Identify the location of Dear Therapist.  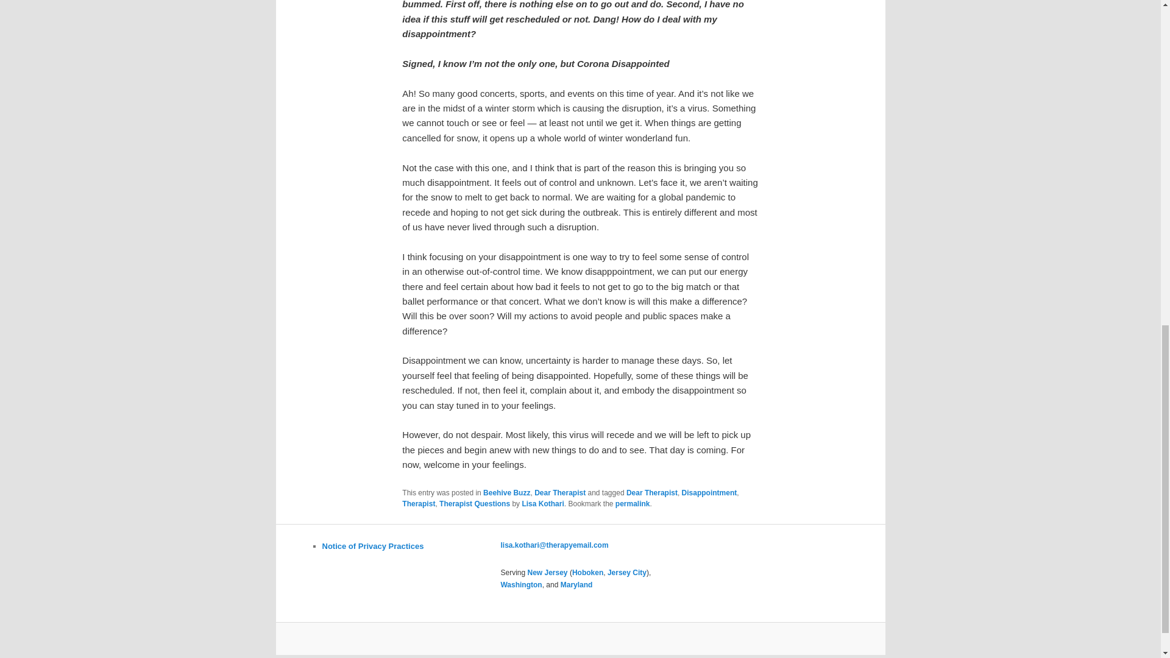
(560, 493).